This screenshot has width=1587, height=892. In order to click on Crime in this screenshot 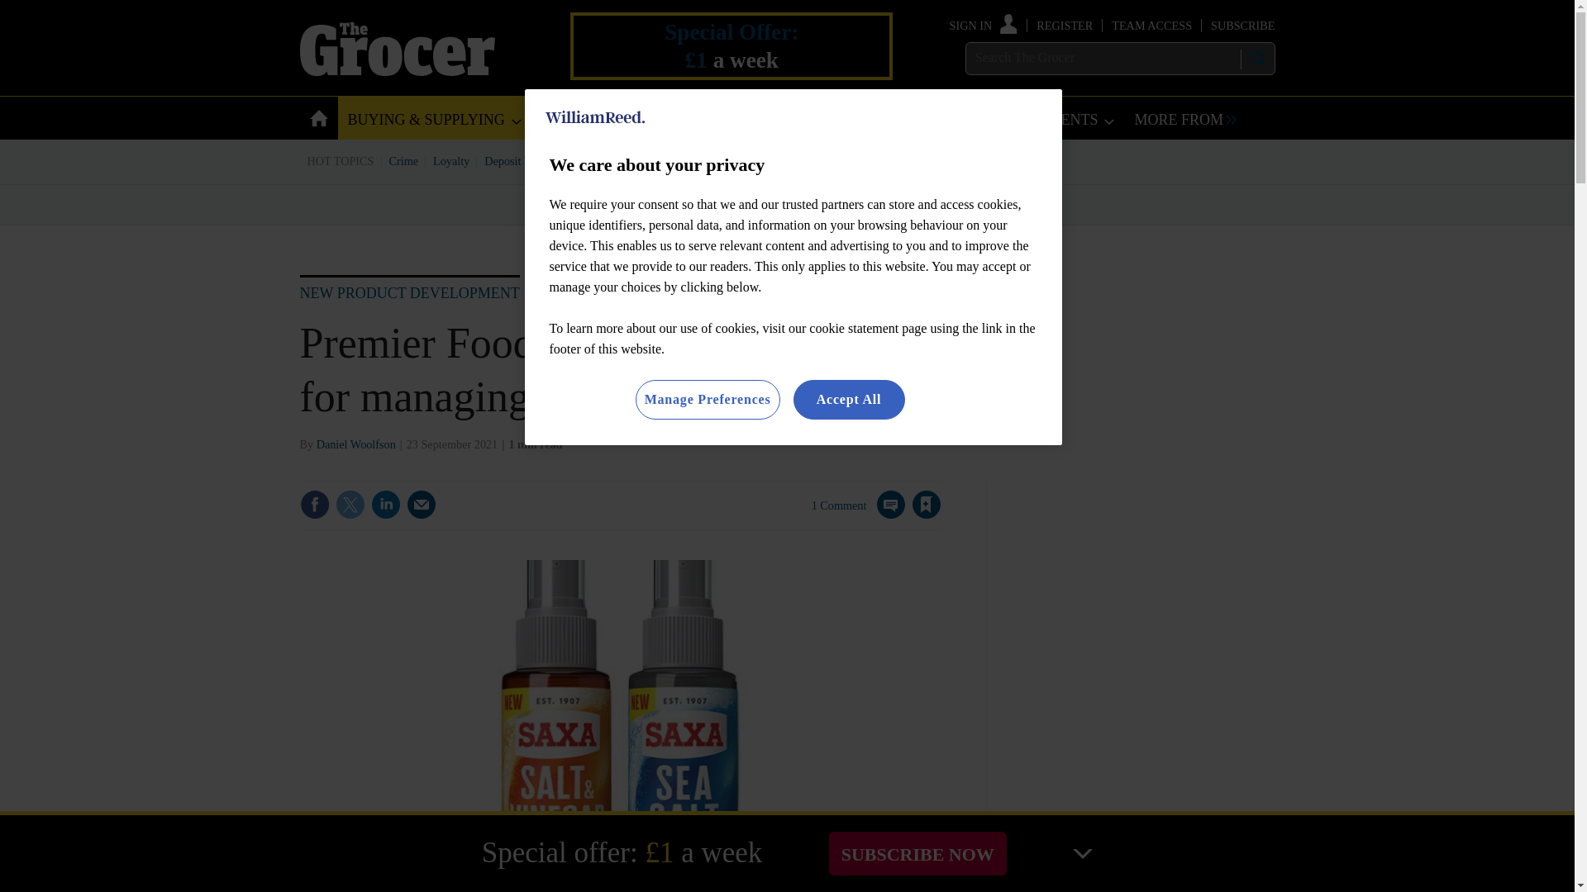, I will do `click(404, 160)`.